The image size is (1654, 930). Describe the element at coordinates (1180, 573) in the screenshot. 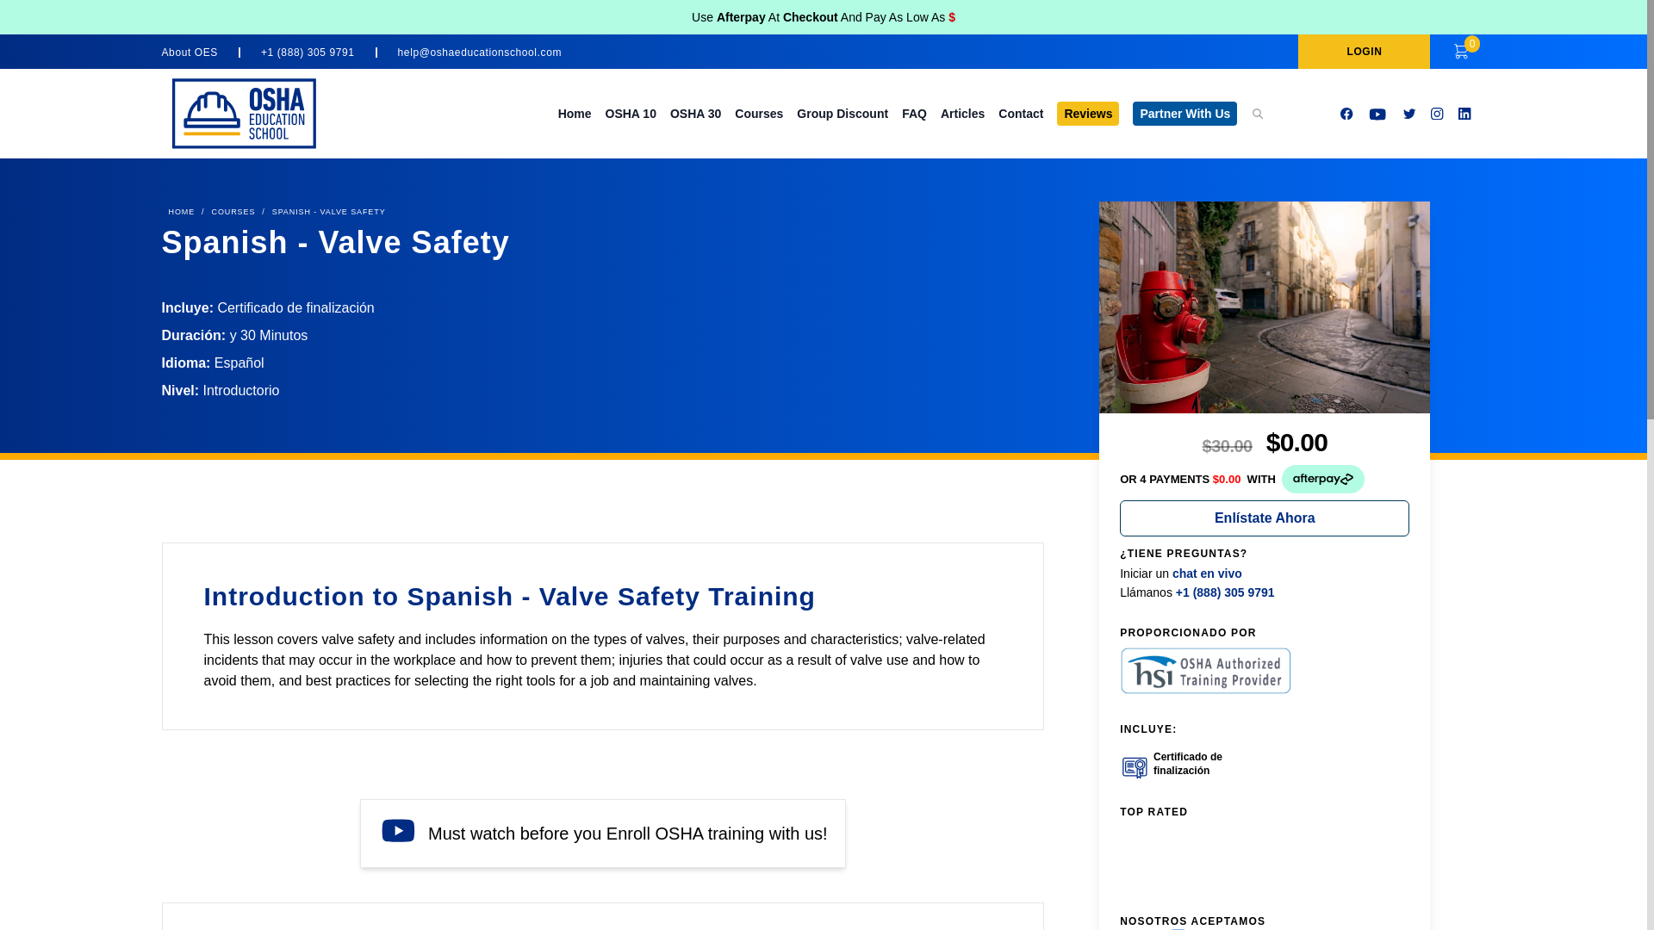

I see `Iniciar un chat en vivo` at that location.